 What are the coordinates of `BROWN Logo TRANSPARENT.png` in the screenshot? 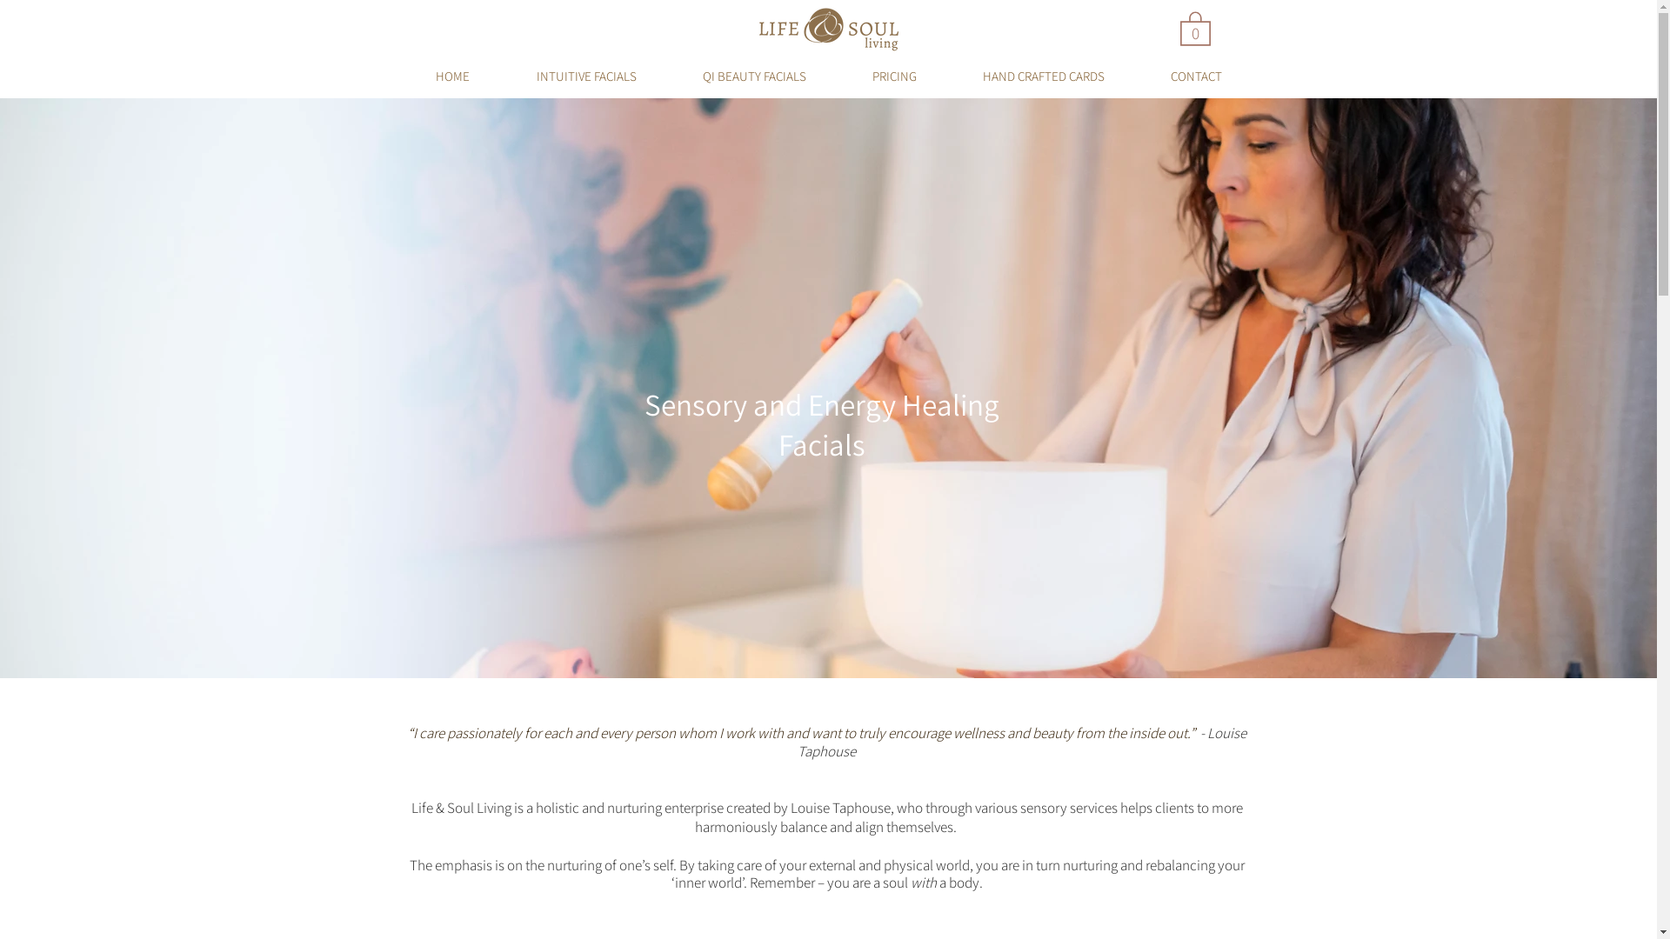 It's located at (829, 30).